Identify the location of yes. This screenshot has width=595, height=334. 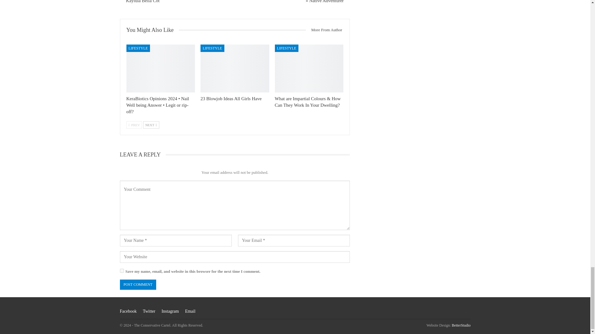
(121, 271).